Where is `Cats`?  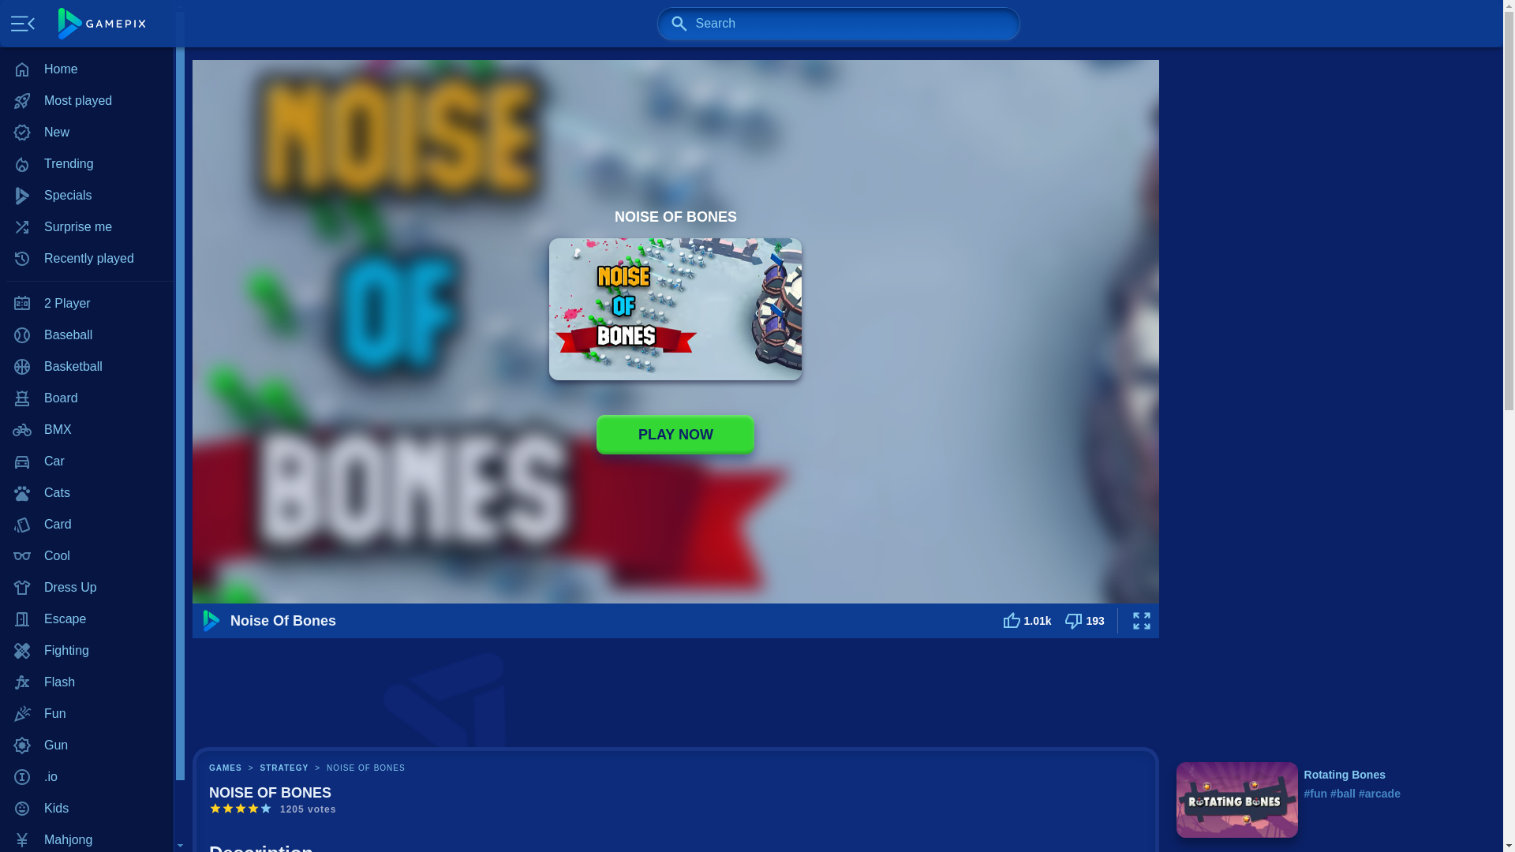
Cats is located at coordinates (87, 492).